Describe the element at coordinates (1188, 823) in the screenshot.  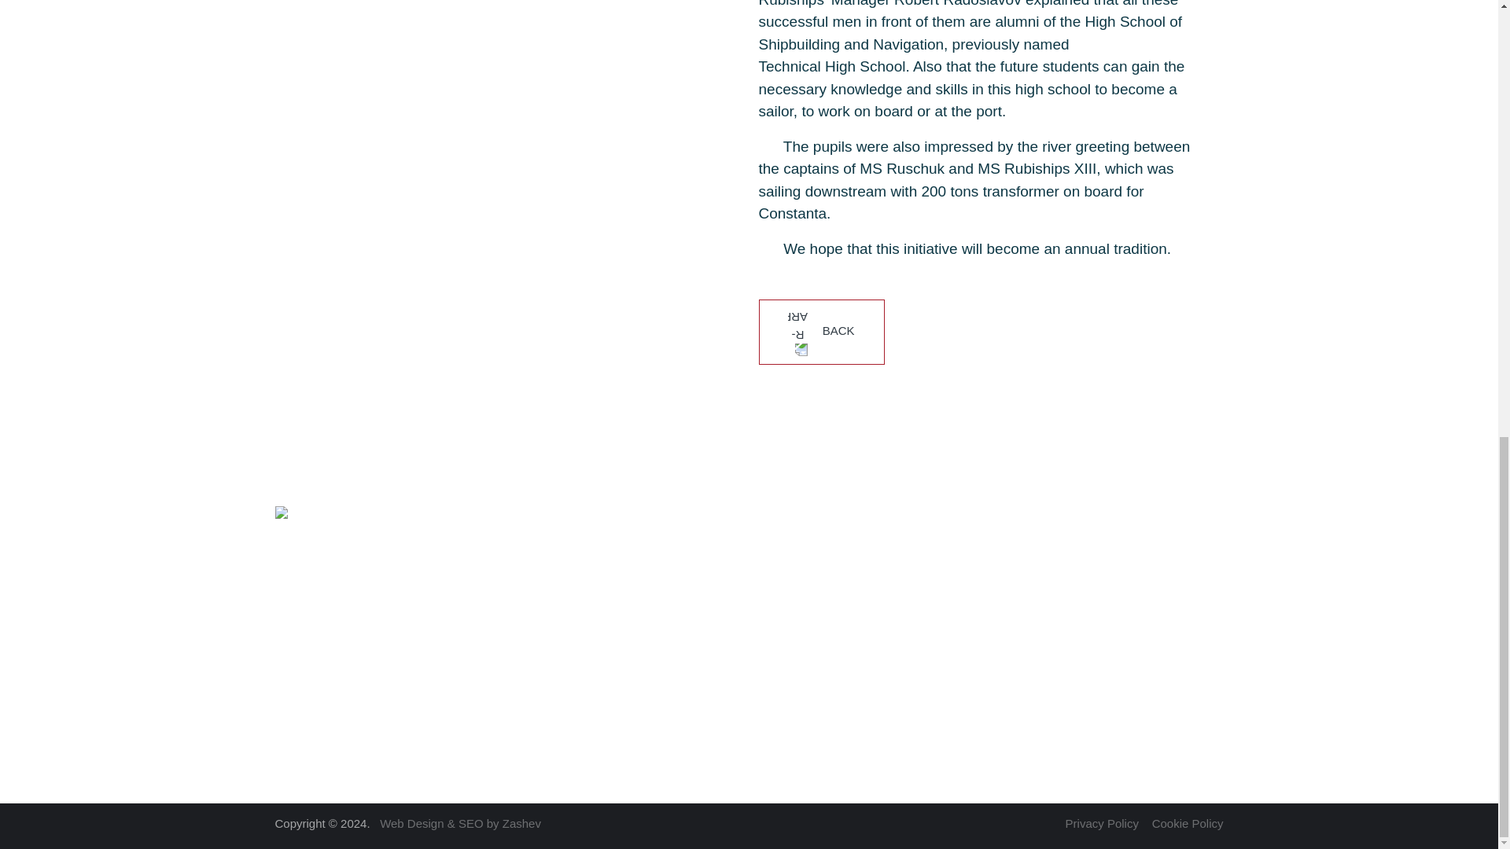
I see `Cookie Policy` at that location.